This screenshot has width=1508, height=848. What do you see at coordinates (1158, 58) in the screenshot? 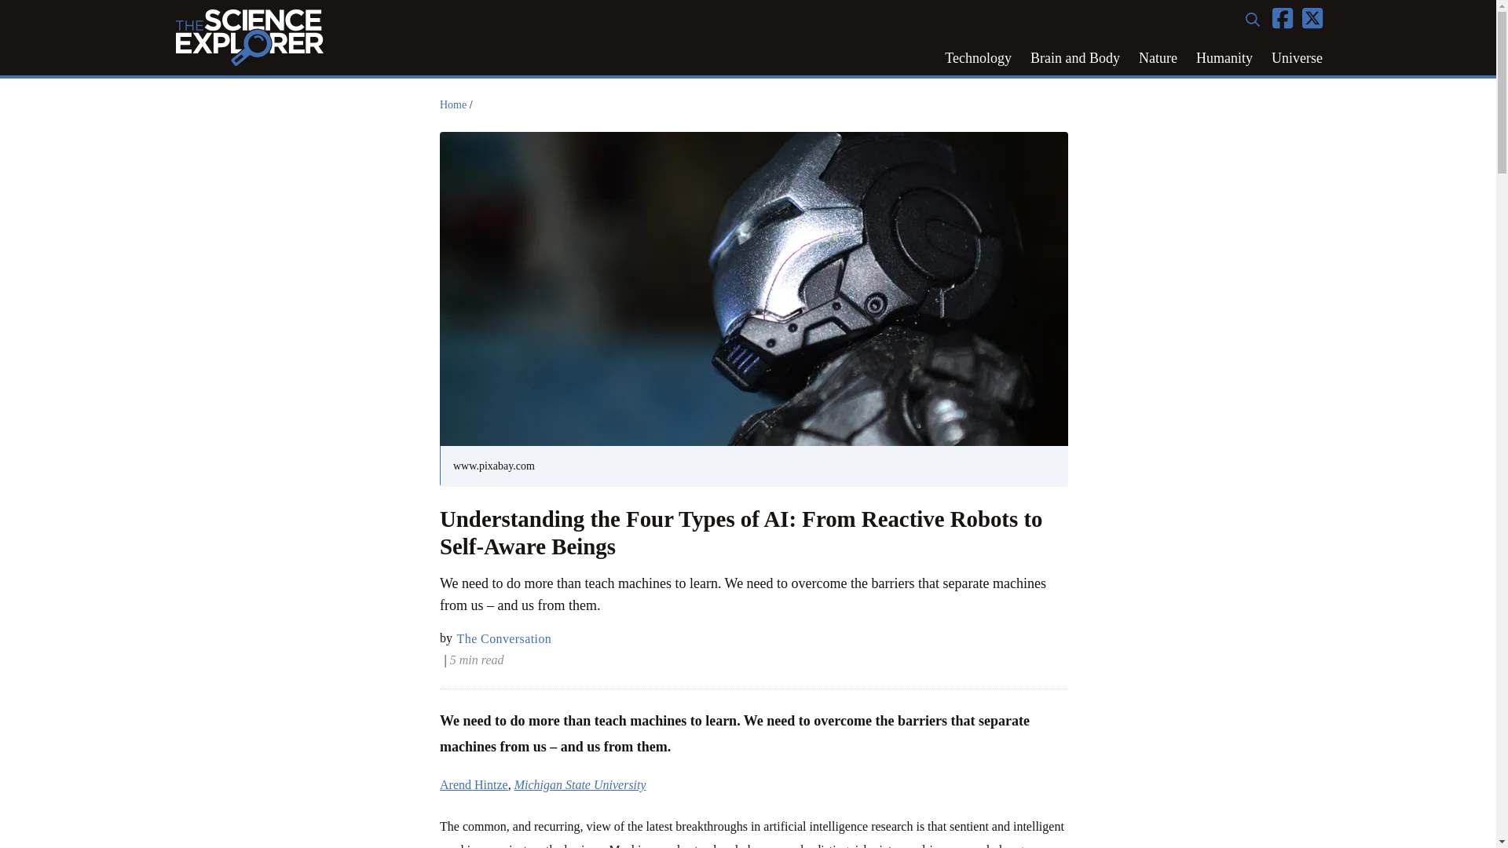
I see `Nature` at bounding box center [1158, 58].